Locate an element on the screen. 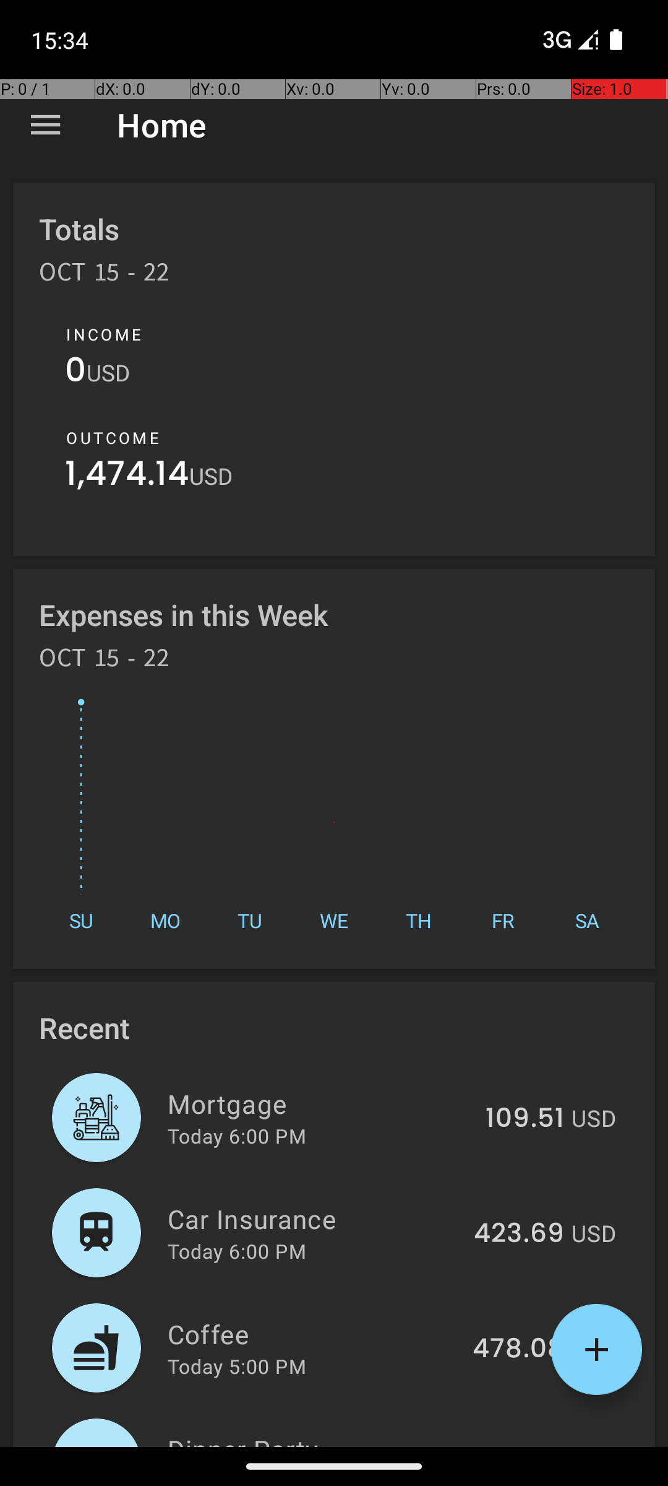 Image resolution: width=668 pixels, height=1486 pixels. Today 6:00 PM is located at coordinates (237, 1136).